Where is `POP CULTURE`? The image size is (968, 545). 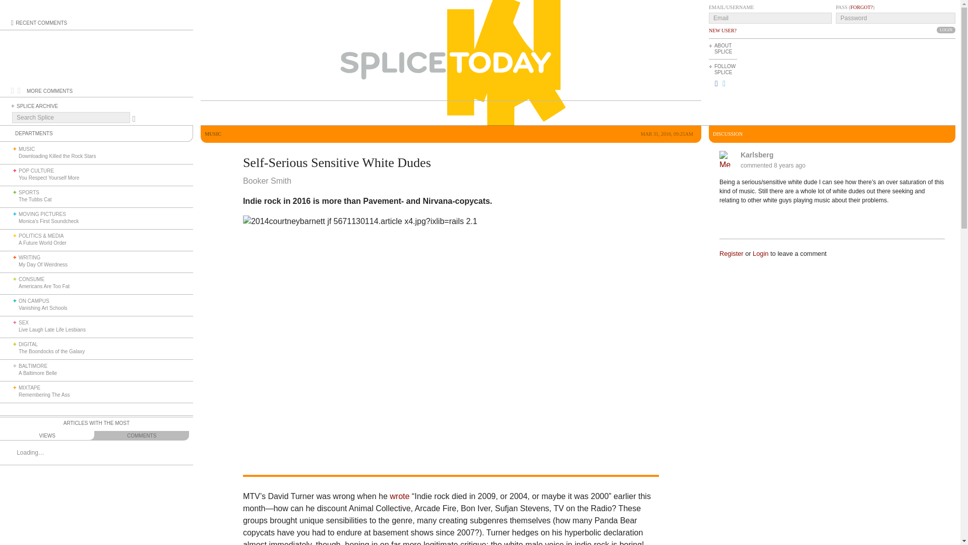 POP CULTURE is located at coordinates (36, 171).